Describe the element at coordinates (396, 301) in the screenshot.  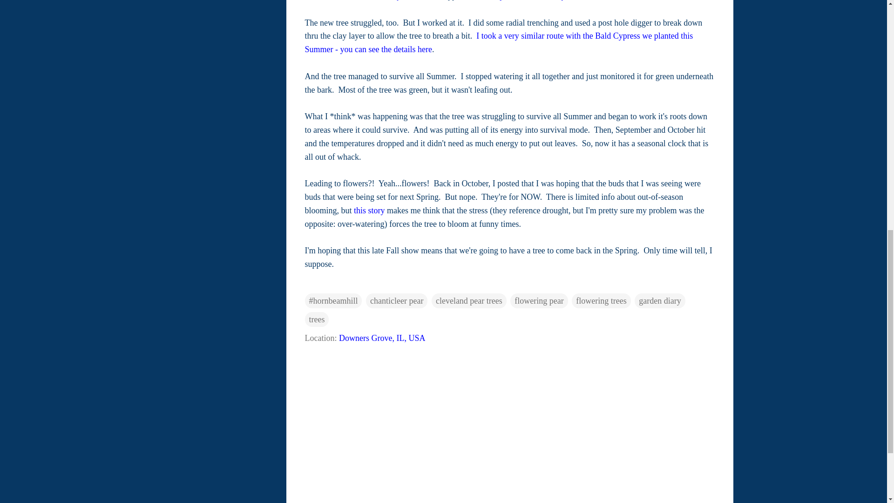
I see `chanticleer pear` at that location.